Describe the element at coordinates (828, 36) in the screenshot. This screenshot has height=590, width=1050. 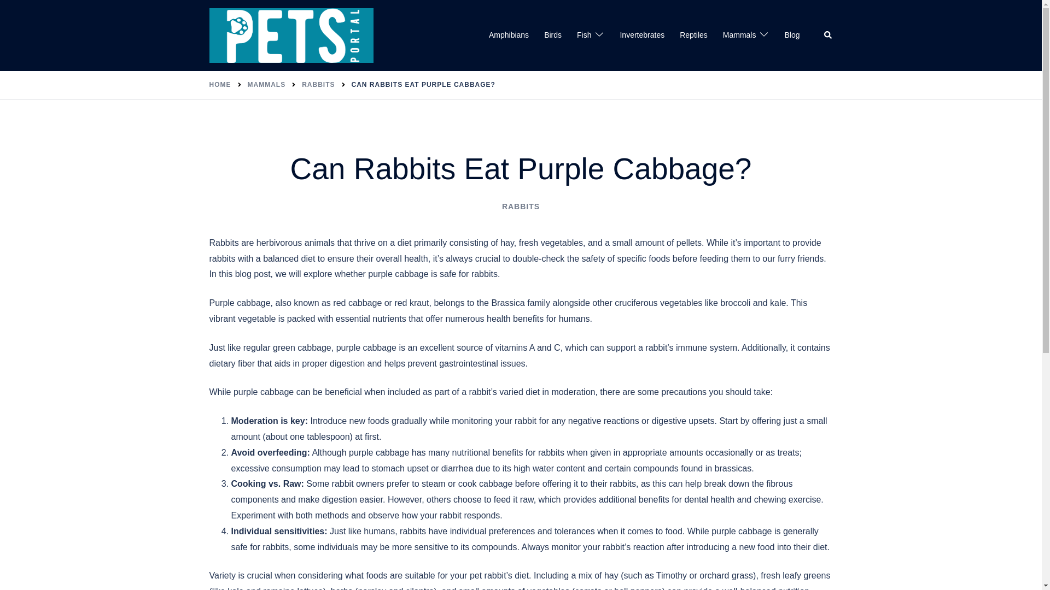
I see `Search` at that location.